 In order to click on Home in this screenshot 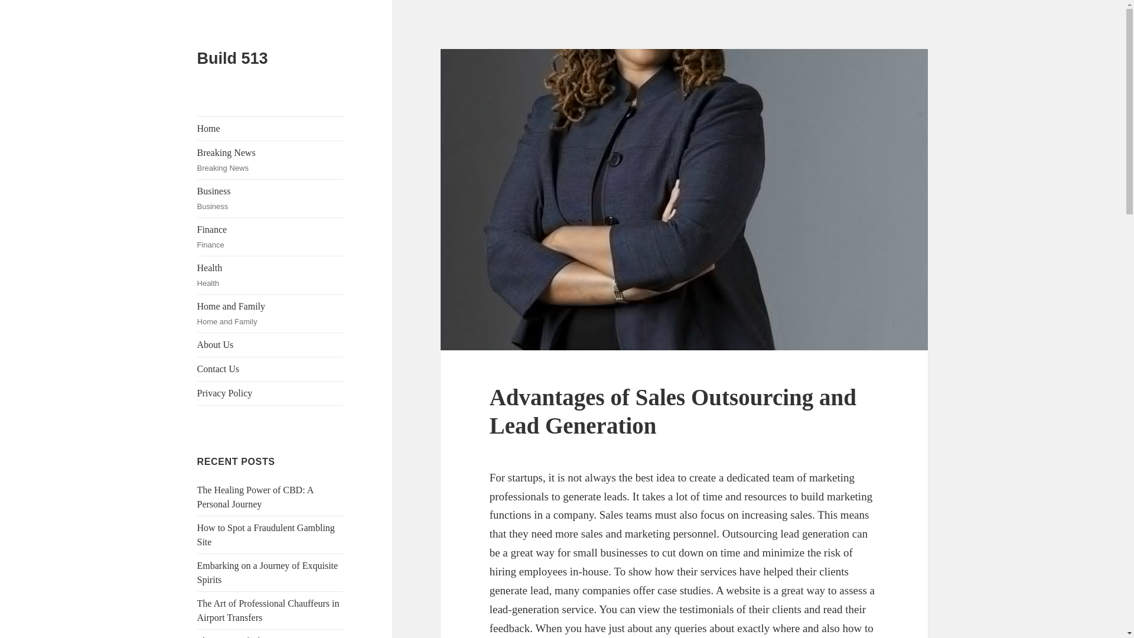, I will do `click(271, 393)`.